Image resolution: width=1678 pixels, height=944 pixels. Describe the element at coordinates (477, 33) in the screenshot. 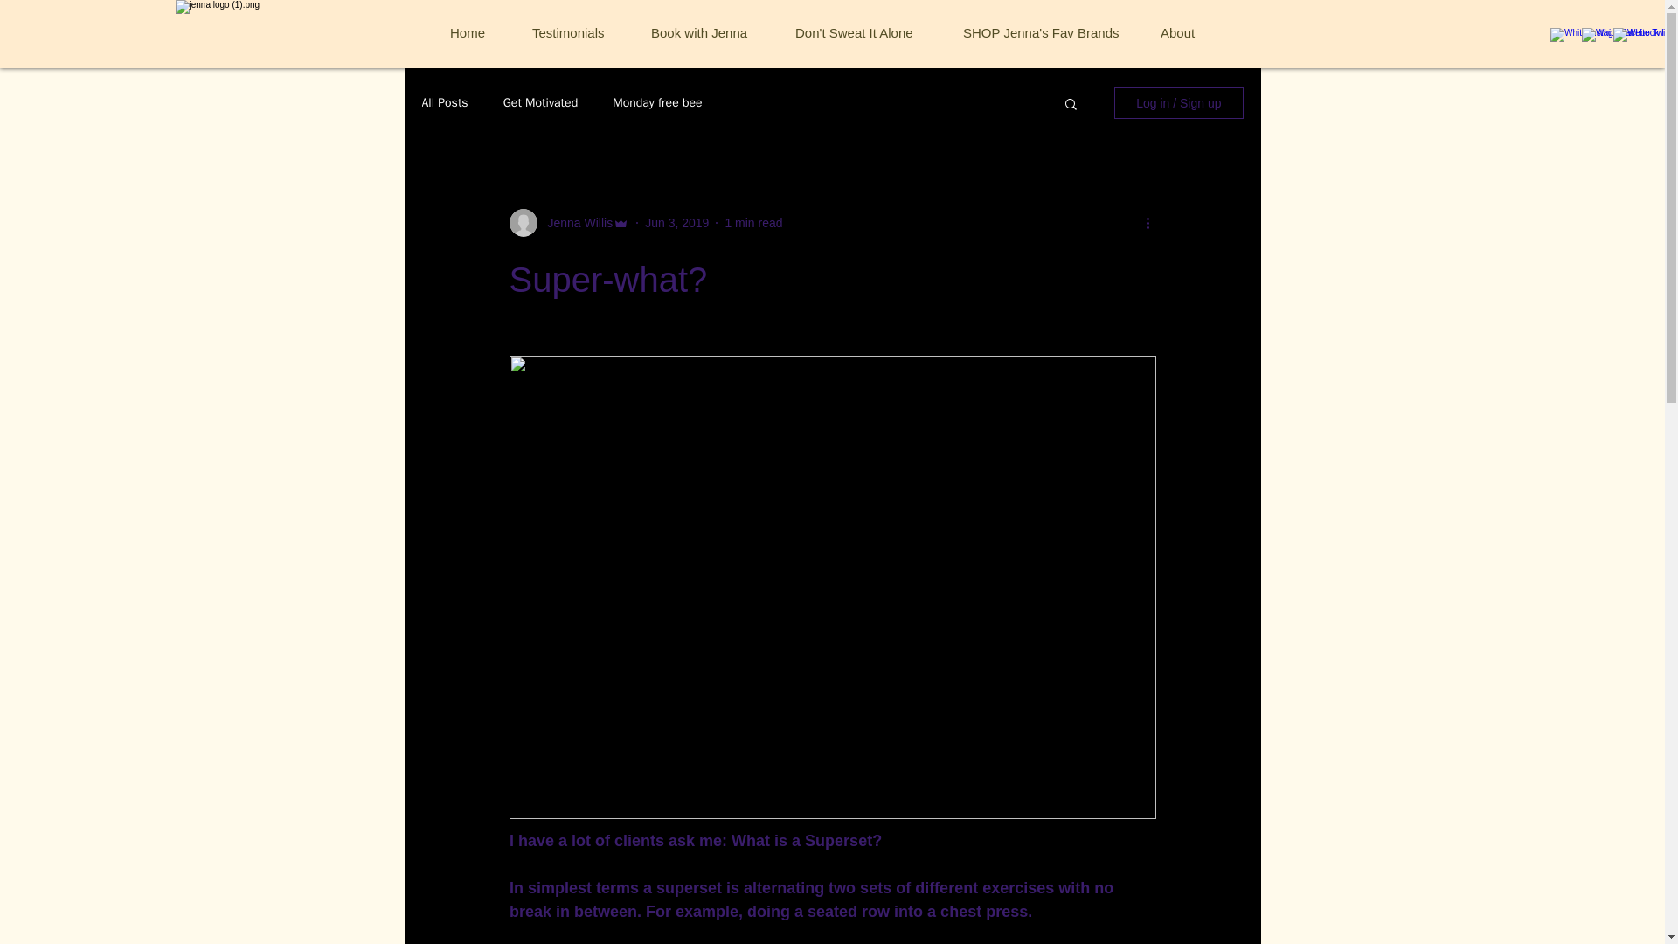

I see `Home` at that location.